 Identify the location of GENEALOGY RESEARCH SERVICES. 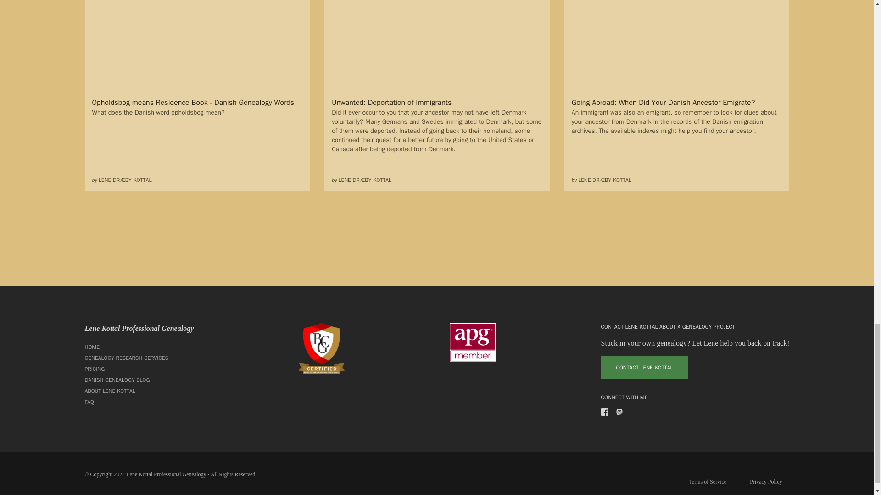
(139, 357).